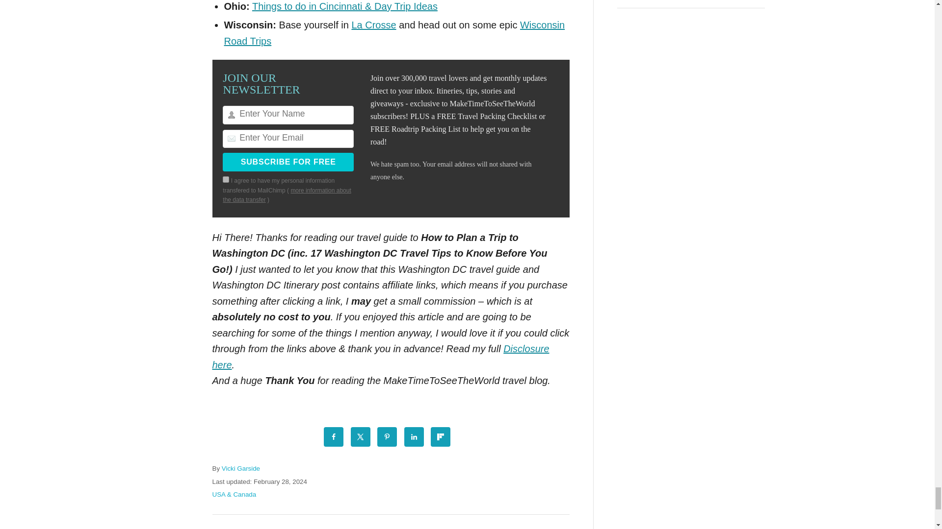  What do you see at coordinates (360, 436) in the screenshot?
I see `Share on X` at bounding box center [360, 436].